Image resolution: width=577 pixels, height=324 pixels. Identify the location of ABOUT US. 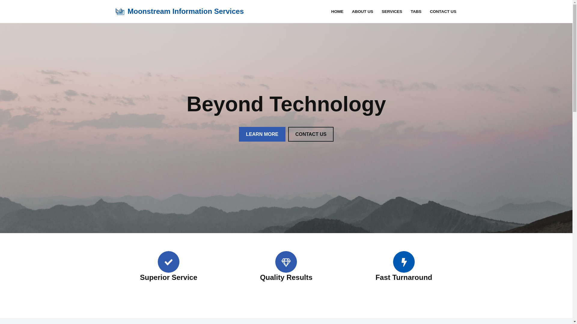
(362, 11).